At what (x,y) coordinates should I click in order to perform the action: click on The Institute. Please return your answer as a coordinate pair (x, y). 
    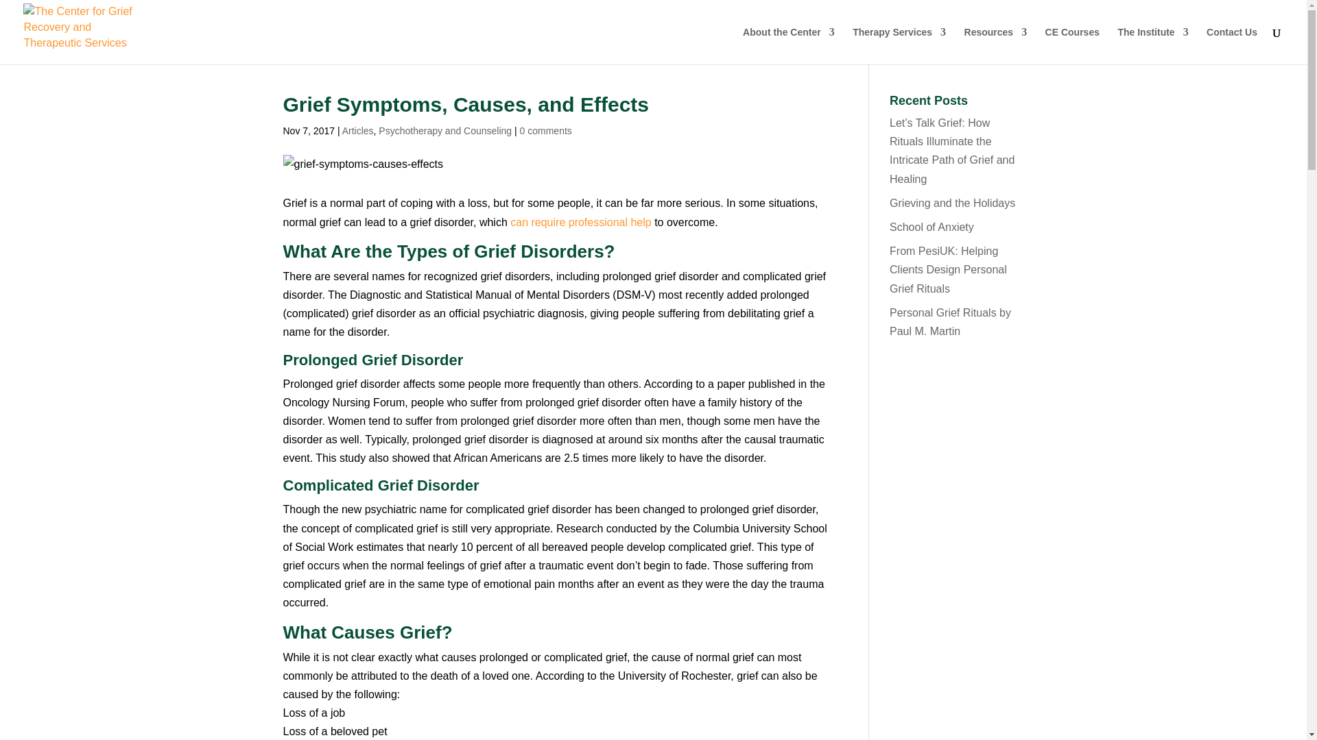
    Looking at the image, I should click on (1152, 45).